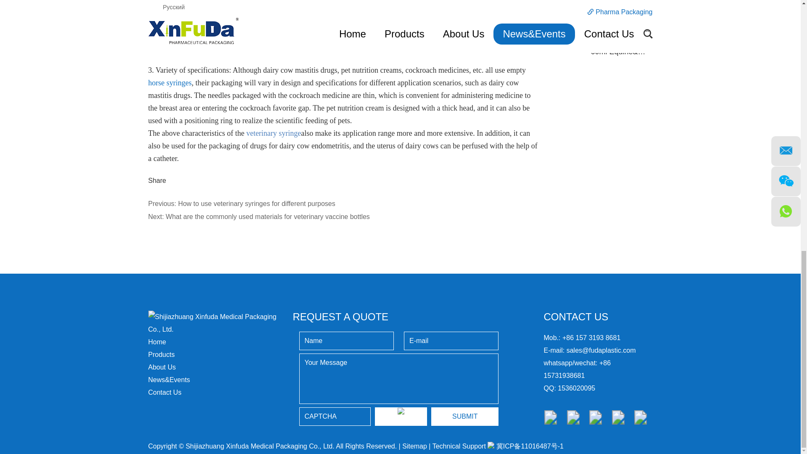 Image resolution: width=807 pixels, height=454 pixels. What do you see at coordinates (343, 17) in the screenshot?
I see `Product features of veterinary syringes` at bounding box center [343, 17].